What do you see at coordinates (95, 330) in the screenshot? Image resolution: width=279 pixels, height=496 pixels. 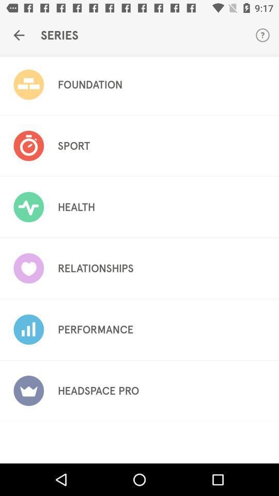 I see `click the icon below relationships icon` at bounding box center [95, 330].